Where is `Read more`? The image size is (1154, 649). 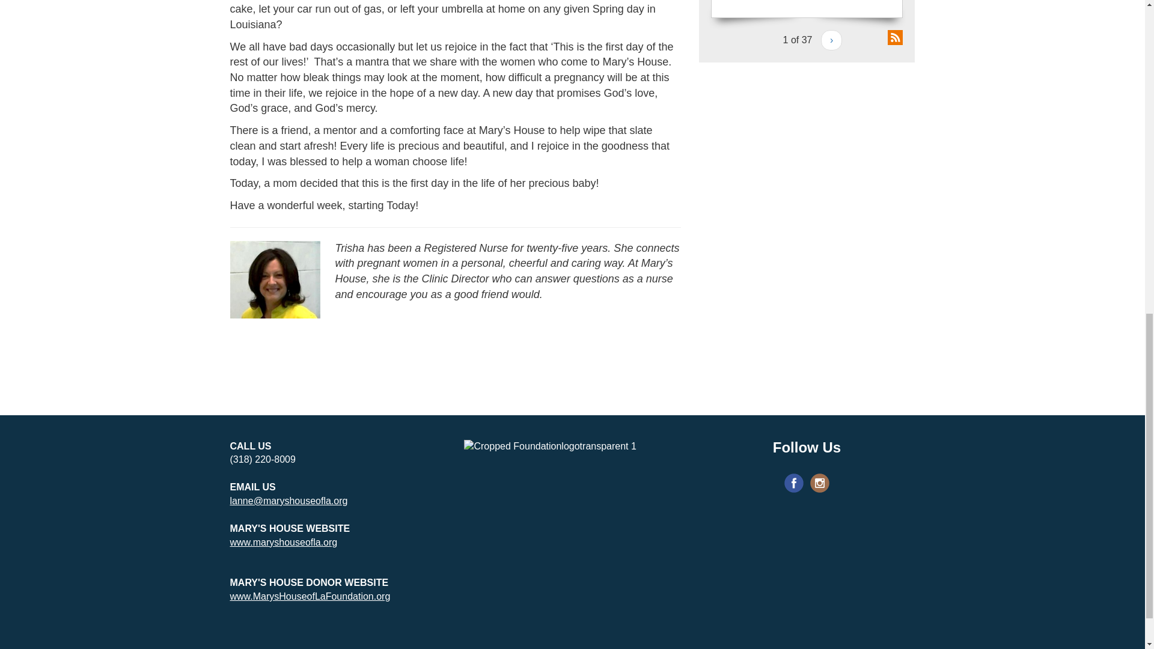
Read more is located at coordinates (768, 1).